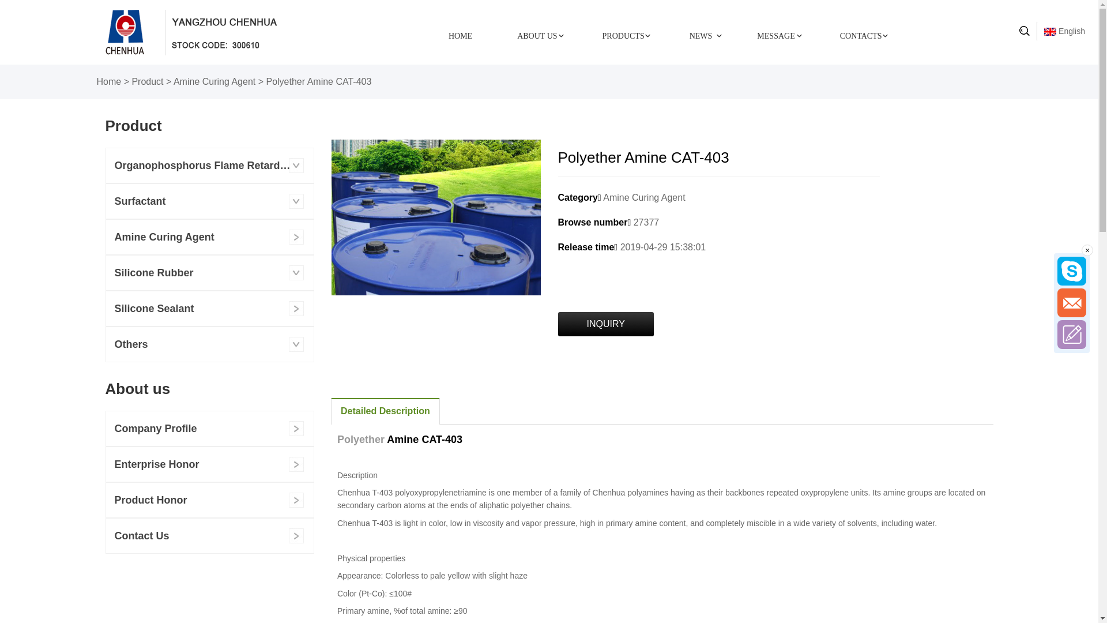 Image resolution: width=1107 pixels, height=623 pixels. I want to click on Detailed Description, so click(385, 411).